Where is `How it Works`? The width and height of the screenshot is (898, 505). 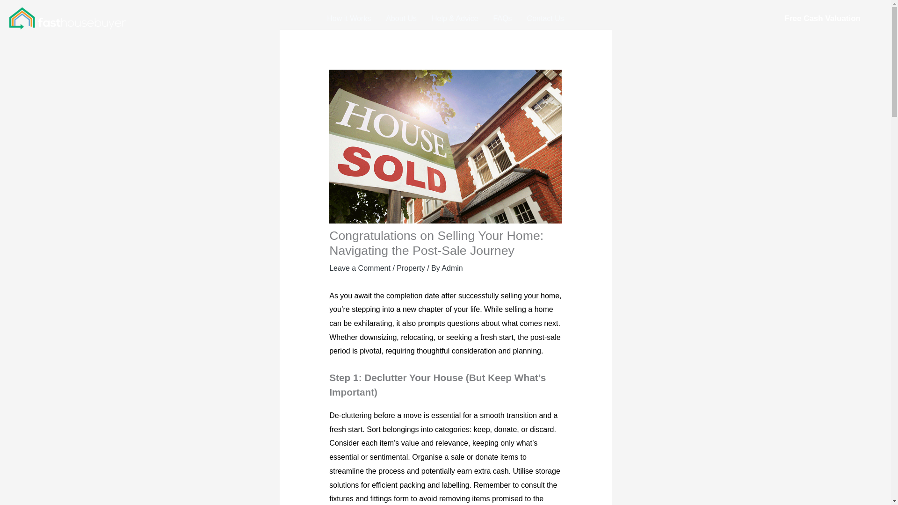
How it Works is located at coordinates (349, 18).